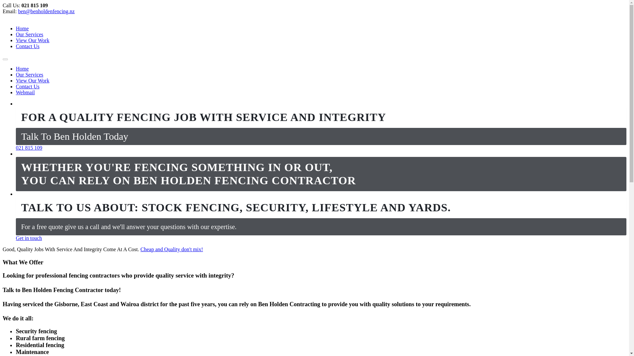  What do you see at coordinates (32, 40) in the screenshot?
I see `View Our Work` at bounding box center [32, 40].